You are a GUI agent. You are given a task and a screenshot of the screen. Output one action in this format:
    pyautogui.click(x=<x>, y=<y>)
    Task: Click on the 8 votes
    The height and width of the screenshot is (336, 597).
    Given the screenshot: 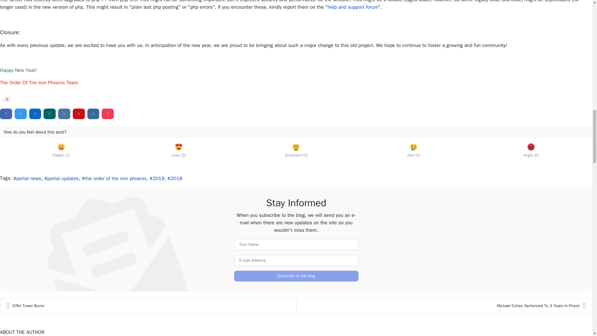 What is the action you would take?
    pyautogui.click(x=7, y=99)
    